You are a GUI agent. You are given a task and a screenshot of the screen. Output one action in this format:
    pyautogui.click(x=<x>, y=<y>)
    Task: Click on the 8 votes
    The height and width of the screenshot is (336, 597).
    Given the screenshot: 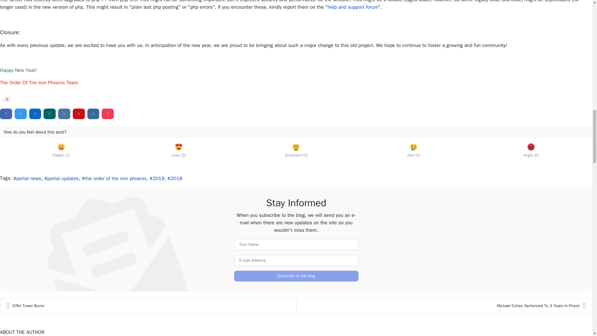 What is the action you would take?
    pyautogui.click(x=7, y=99)
    